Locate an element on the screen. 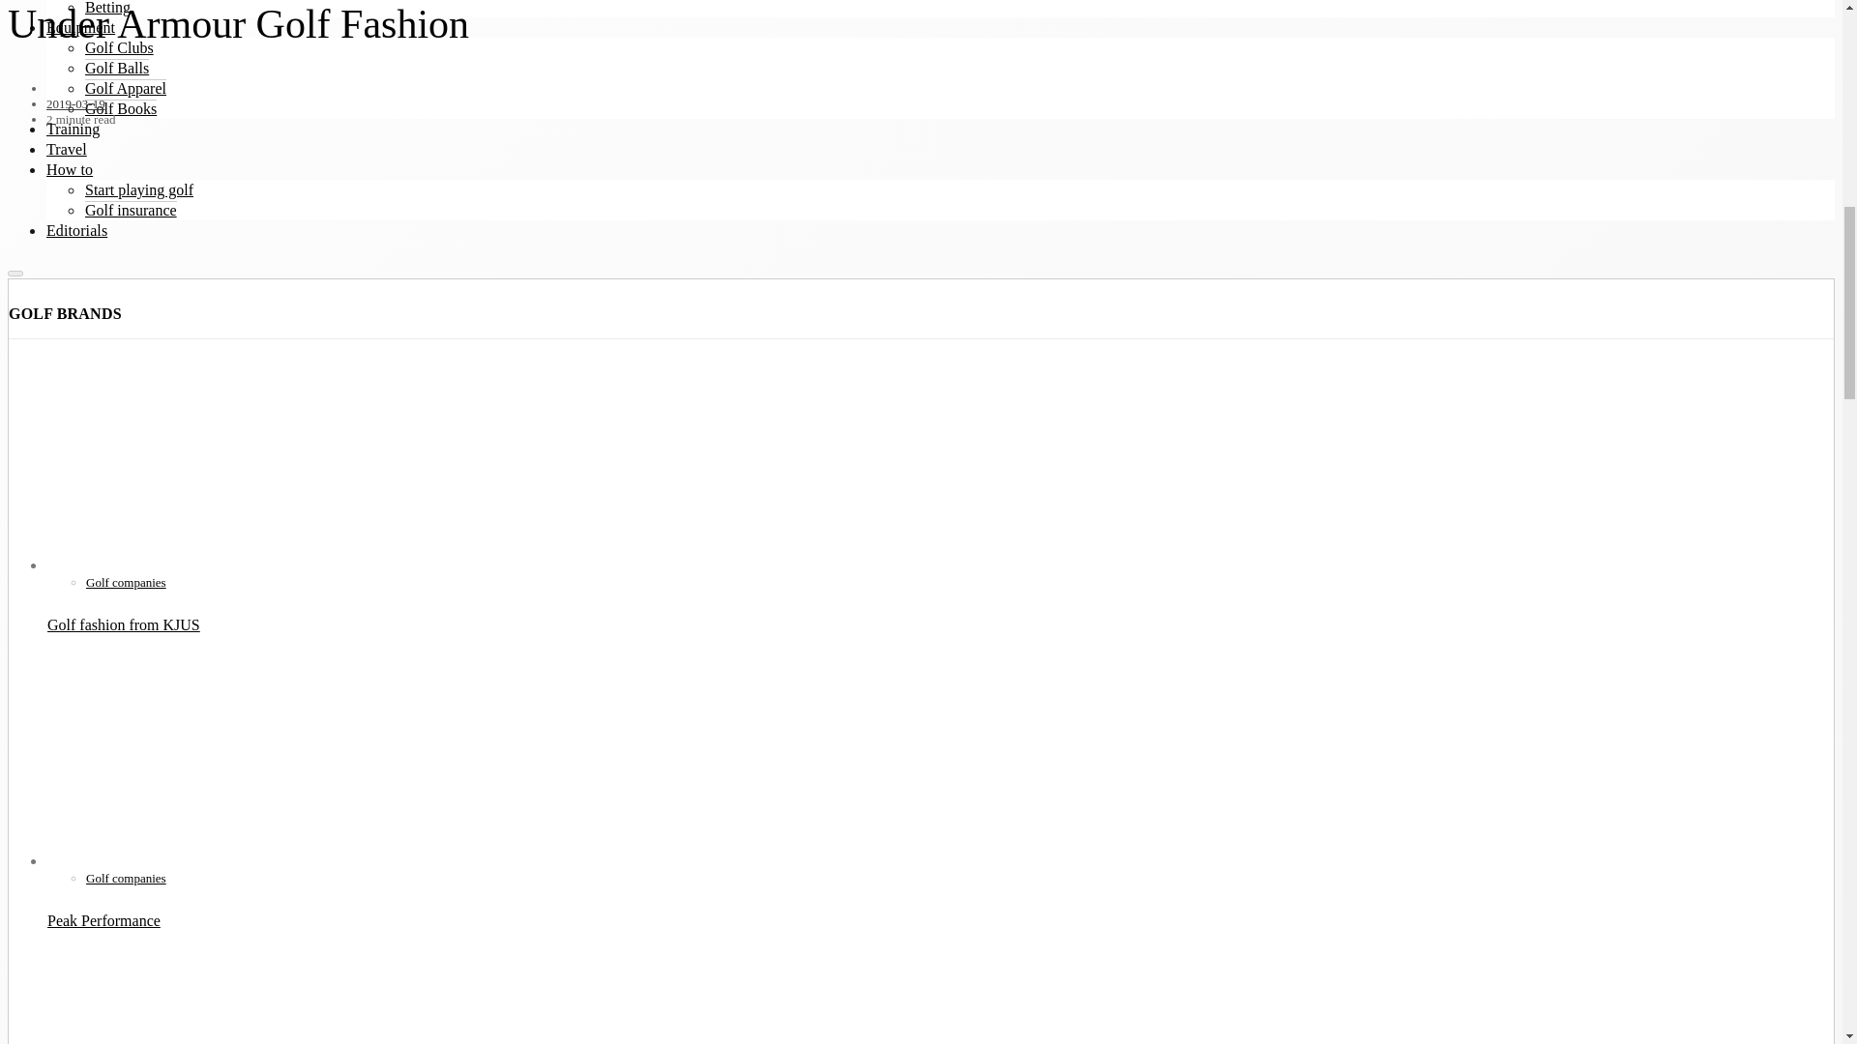 The height and width of the screenshot is (1044, 1857). Betting is located at coordinates (107, 8).